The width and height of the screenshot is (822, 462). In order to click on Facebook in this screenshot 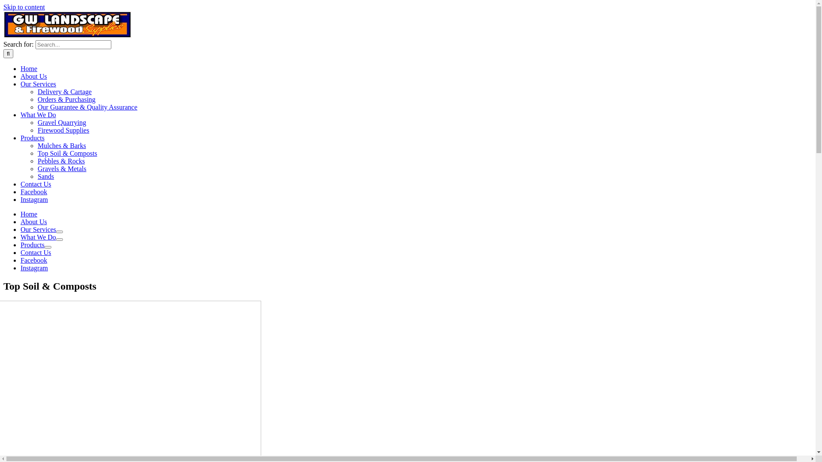, I will do `click(34, 192)`.